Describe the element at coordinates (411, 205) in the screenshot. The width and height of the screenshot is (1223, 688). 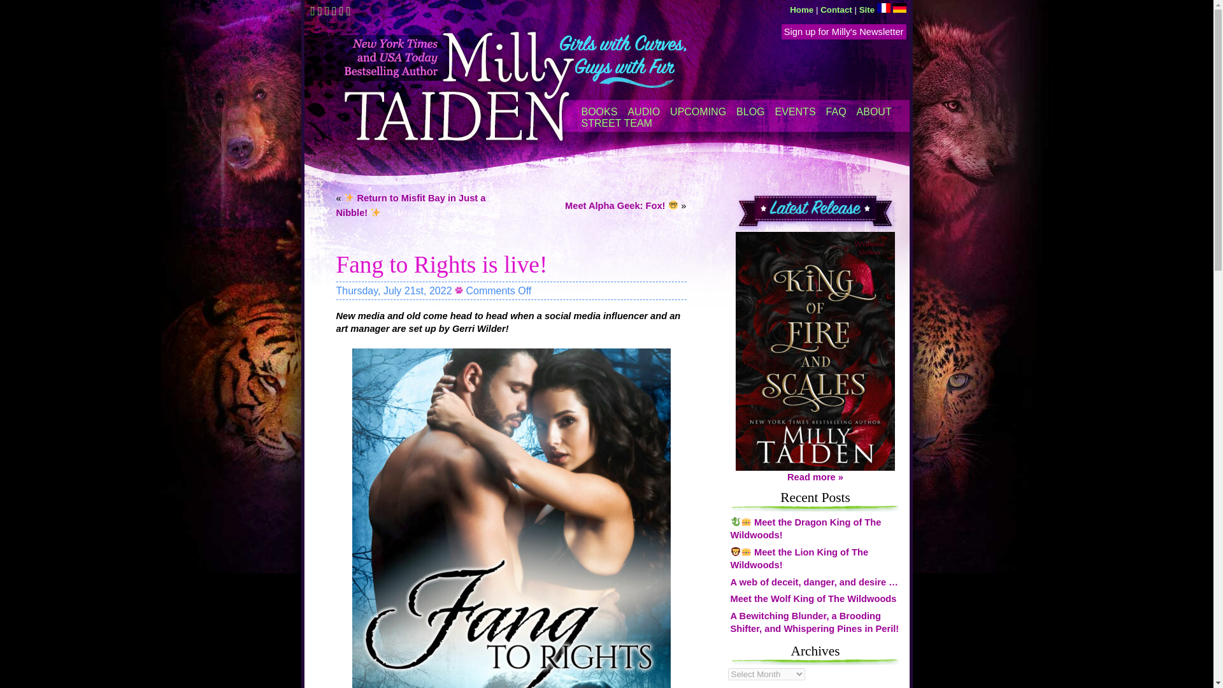
I see `Return to Misfit Bay in Just a Nibble!` at that location.